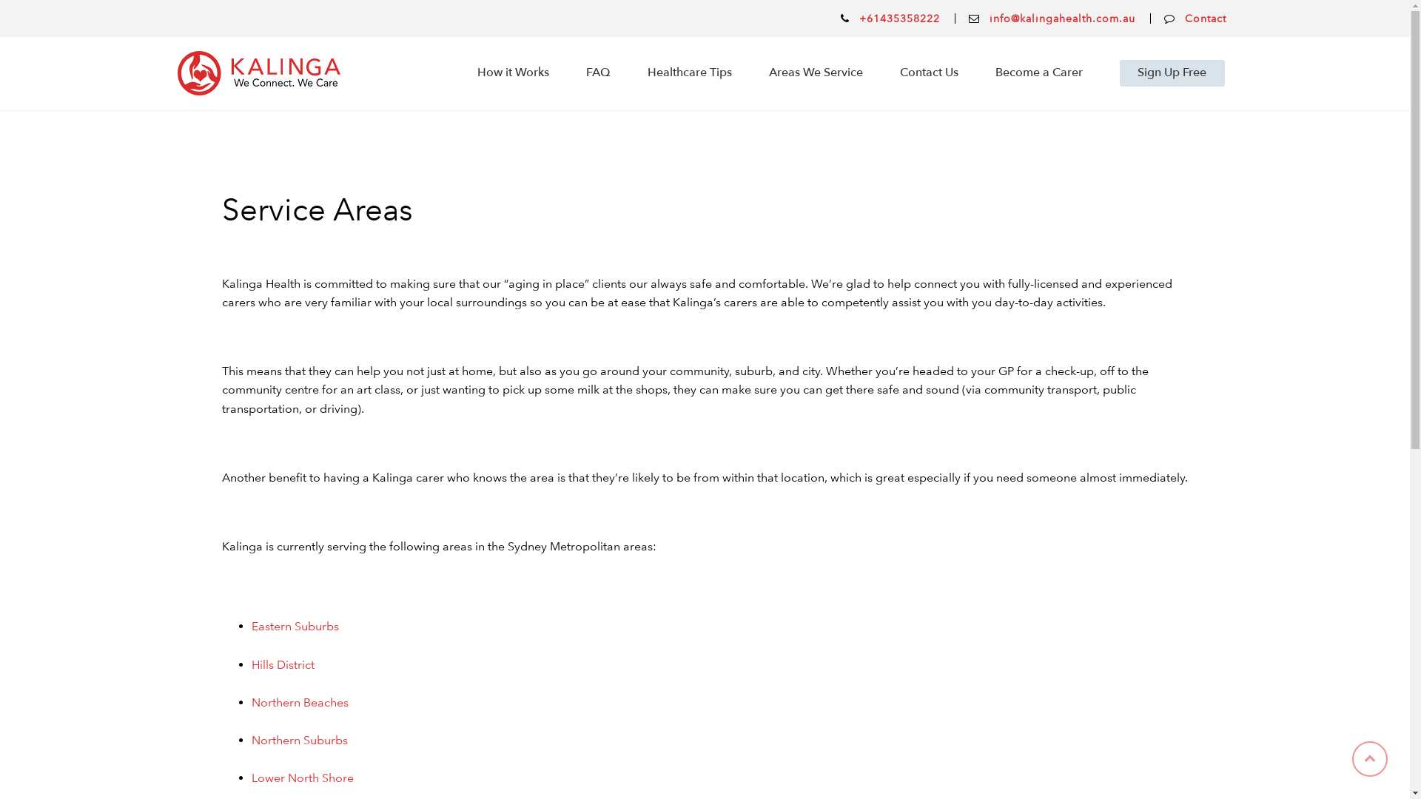 This screenshot has height=799, width=1421. Describe the element at coordinates (1172, 73) in the screenshot. I see `Sign Up Free` at that location.